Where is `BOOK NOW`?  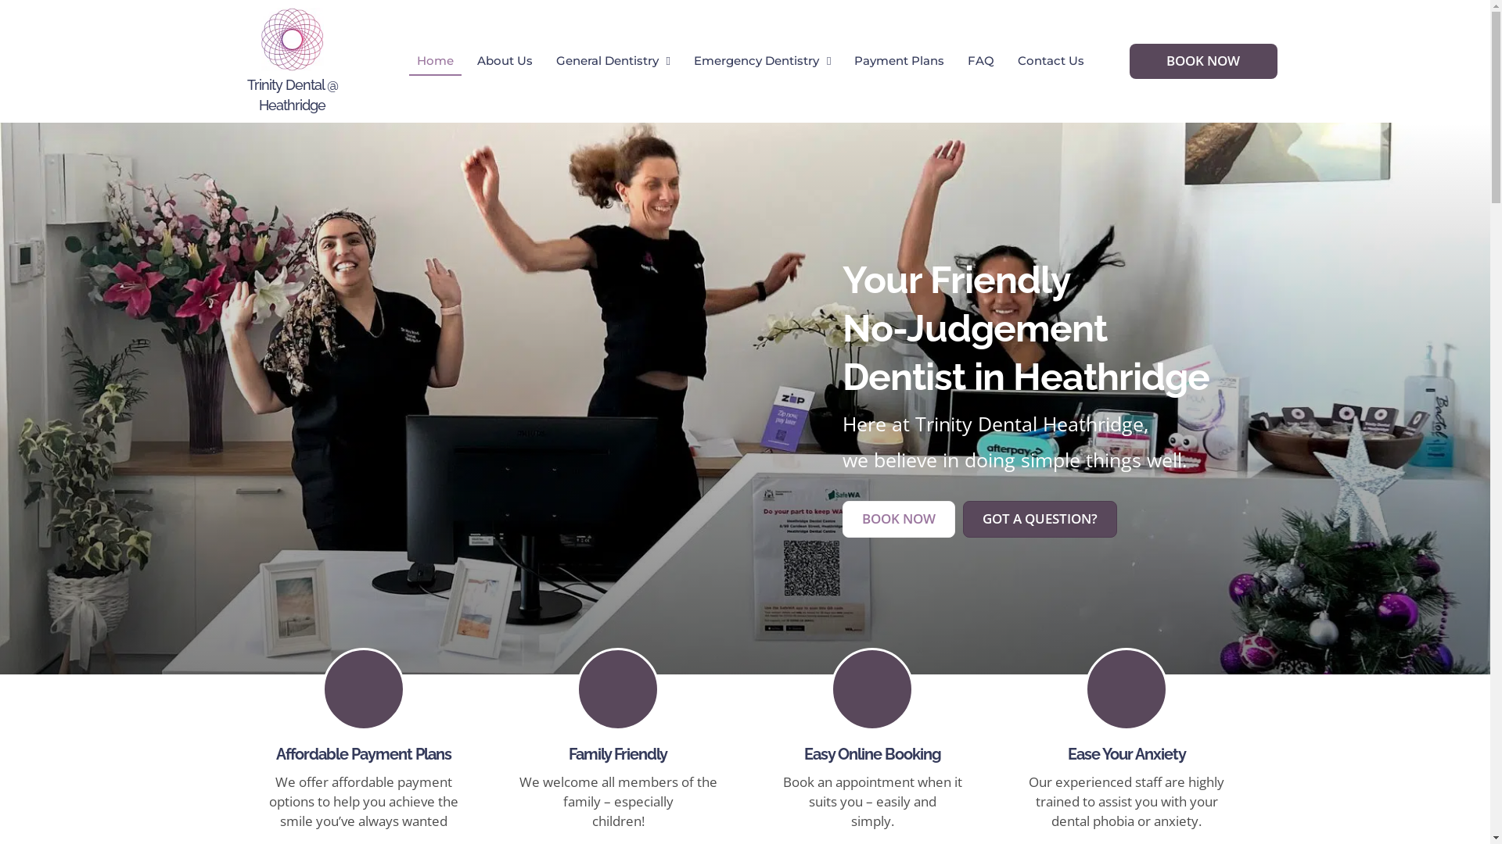
BOOK NOW is located at coordinates (898, 519).